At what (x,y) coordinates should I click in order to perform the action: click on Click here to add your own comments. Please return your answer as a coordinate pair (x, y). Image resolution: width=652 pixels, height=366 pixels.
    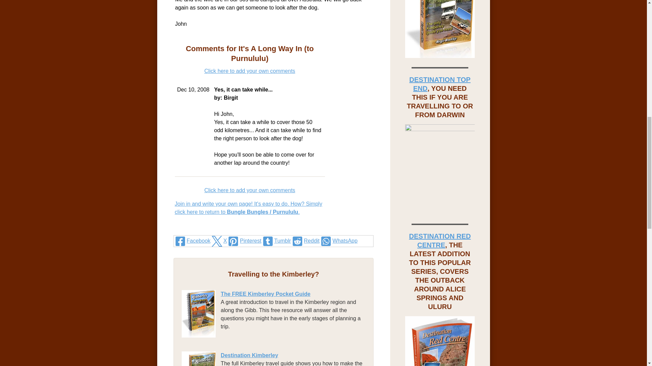
    Looking at the image, I should click on (250, 190).